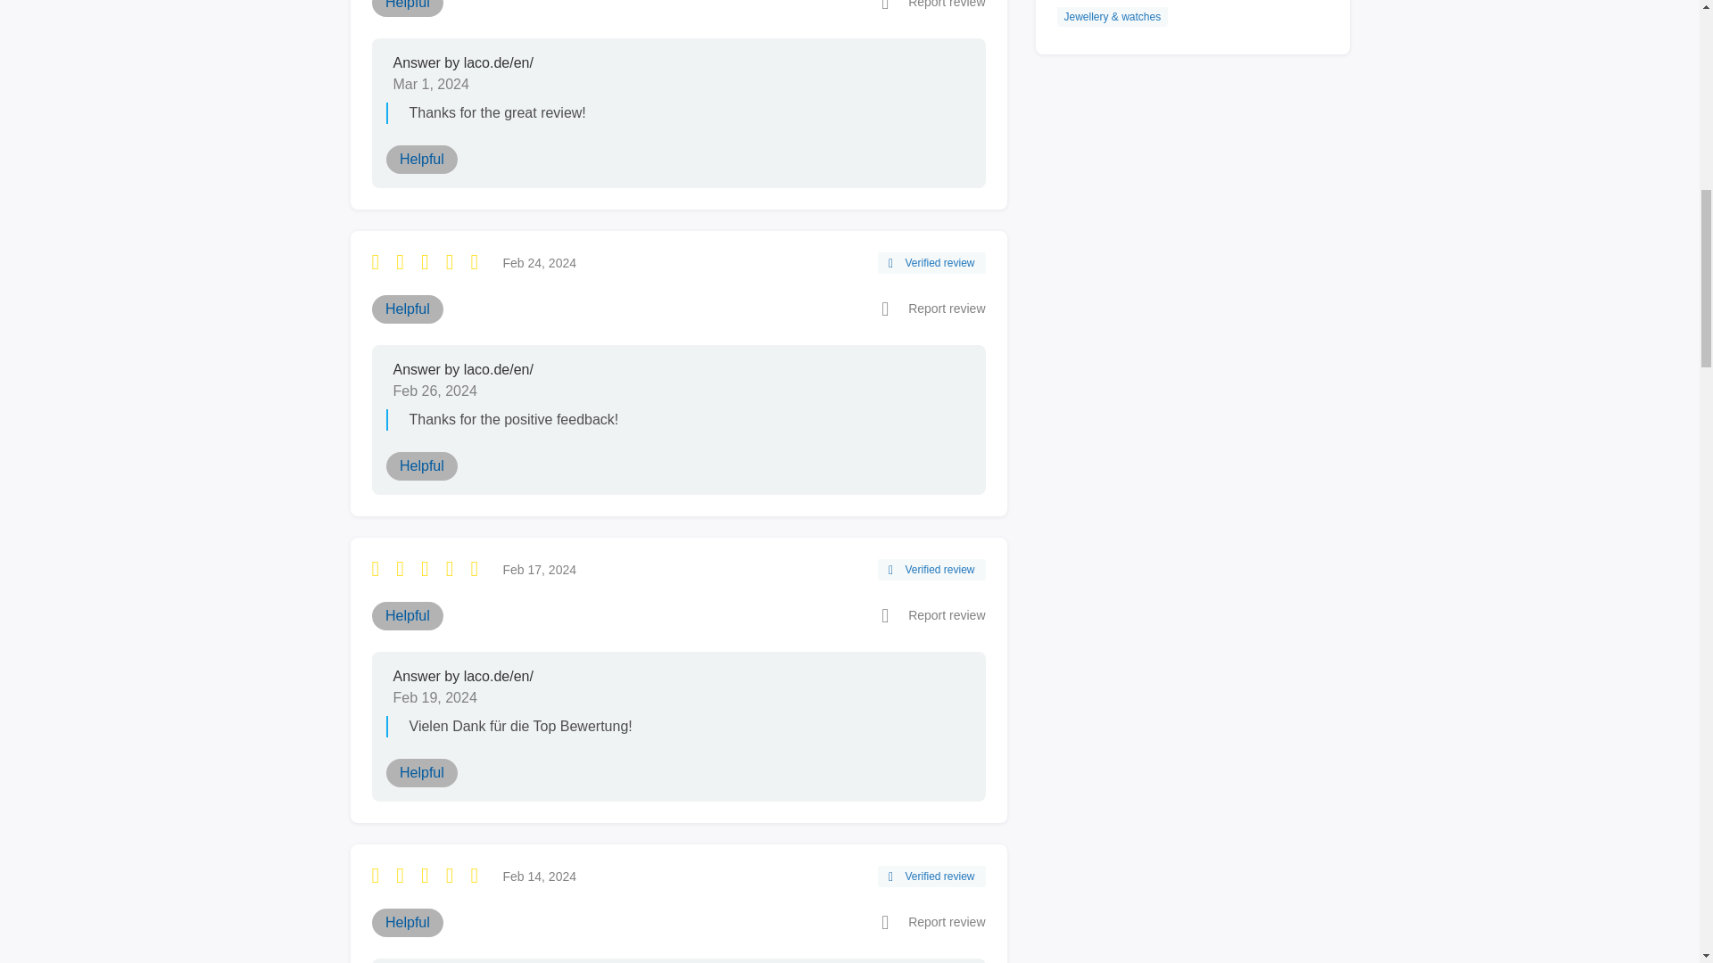 This screenshot has height=963, width=1713. Describe the element at coordinates (407, 616) in the screenshot. I see `Helpful` at that location.